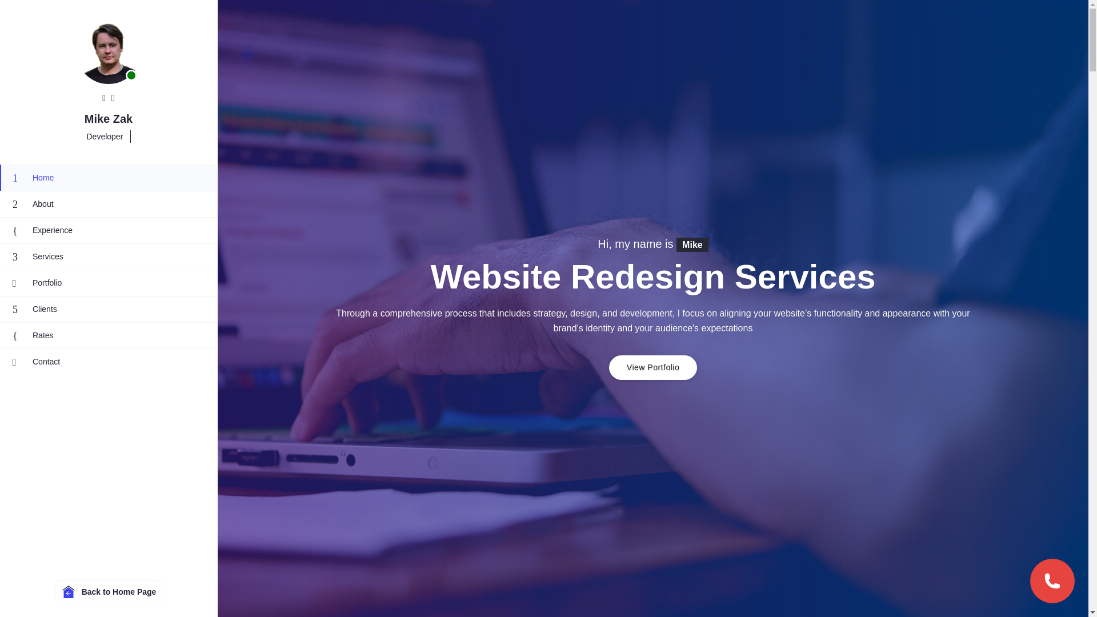 This screenshot has width=1097, height=617. What do you see at coordinates (109, 230) in the screenshot?
I see `Experience` at bounding box center [109, 230].